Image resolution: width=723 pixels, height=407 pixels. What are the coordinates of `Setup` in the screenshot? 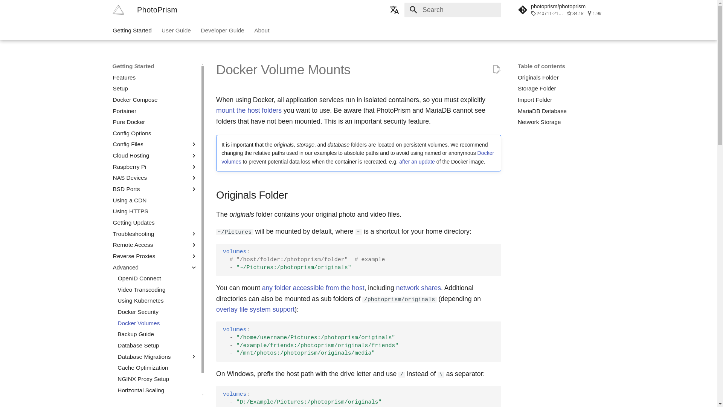 It's located at (155, 88).